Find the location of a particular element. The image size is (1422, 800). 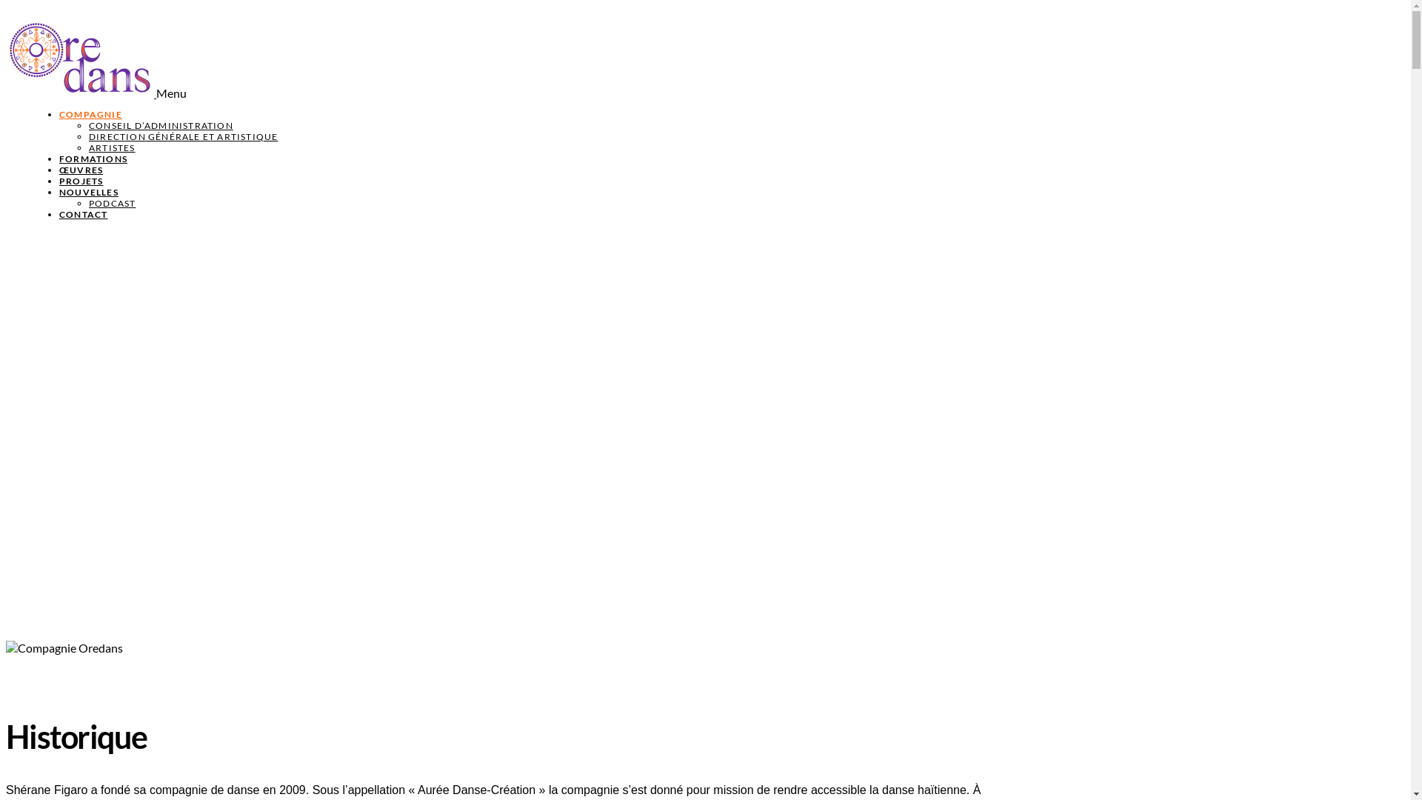

PROJETS is located at coordinates (81, 181).